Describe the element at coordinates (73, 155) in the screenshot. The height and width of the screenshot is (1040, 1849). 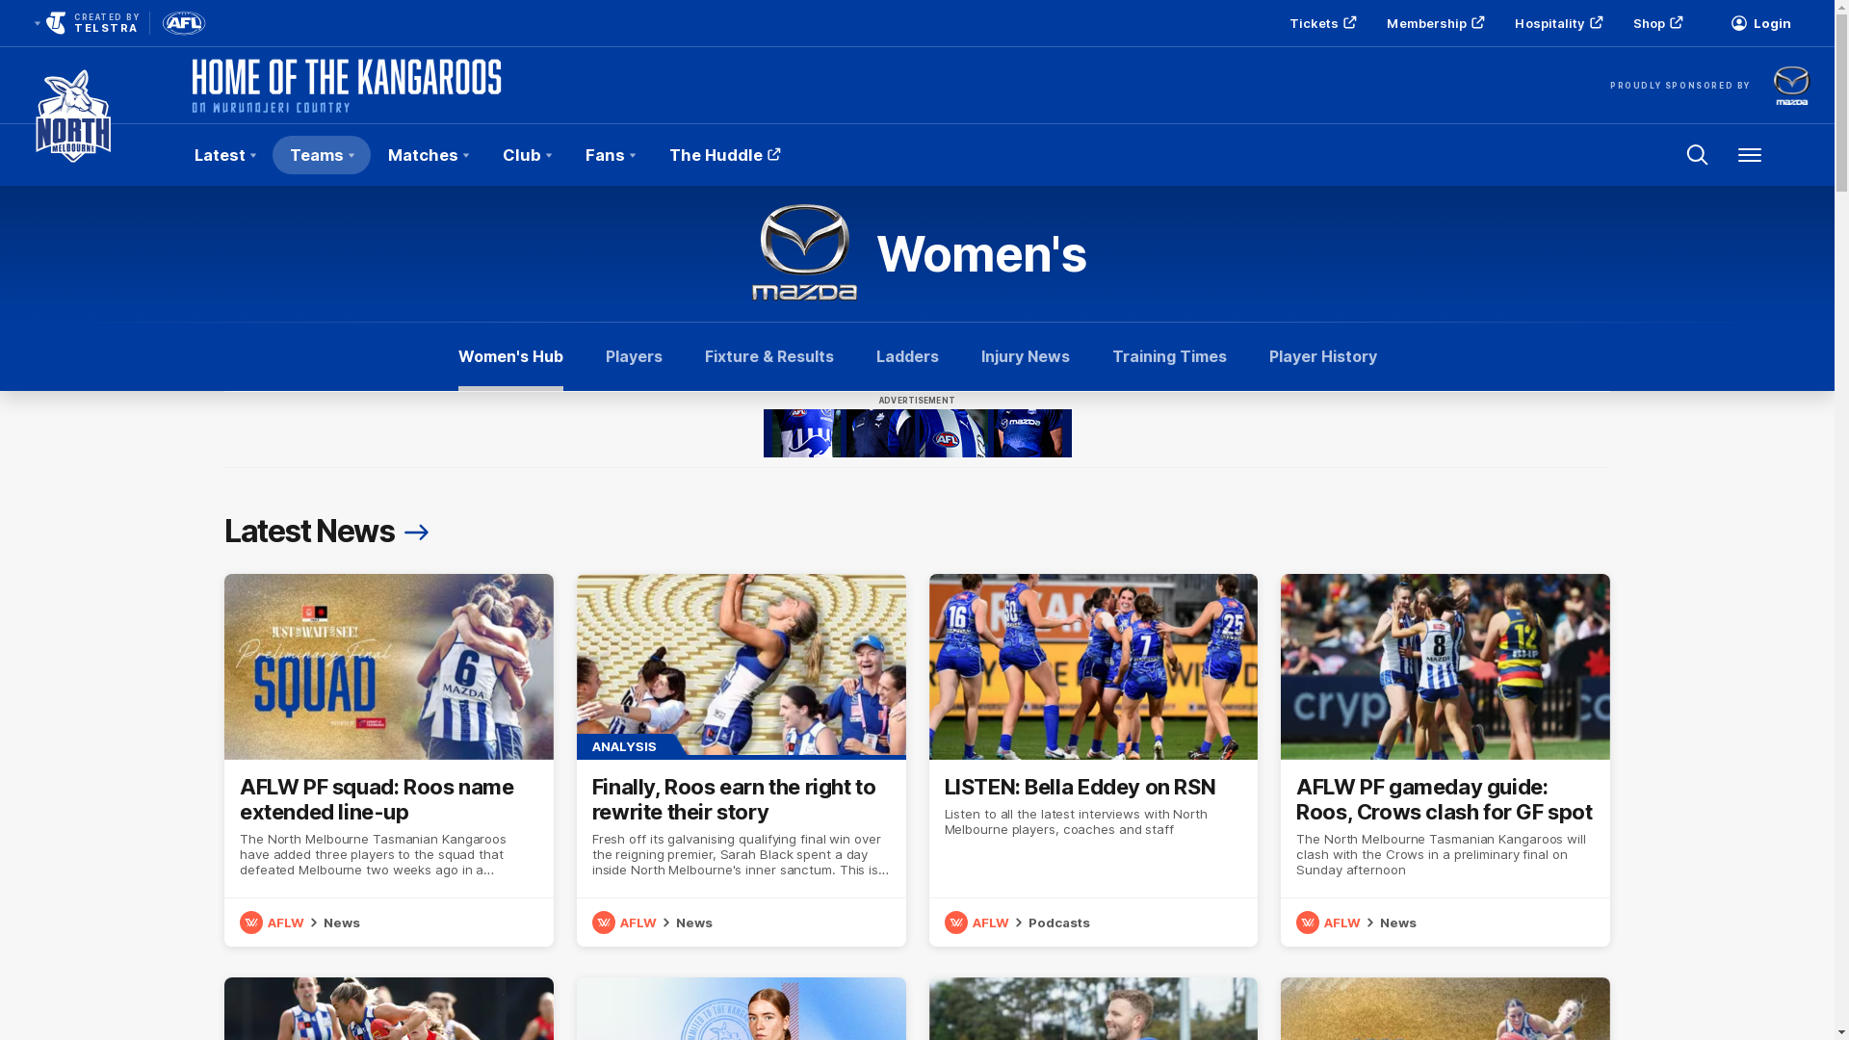
I see `Club Logo` at that location.